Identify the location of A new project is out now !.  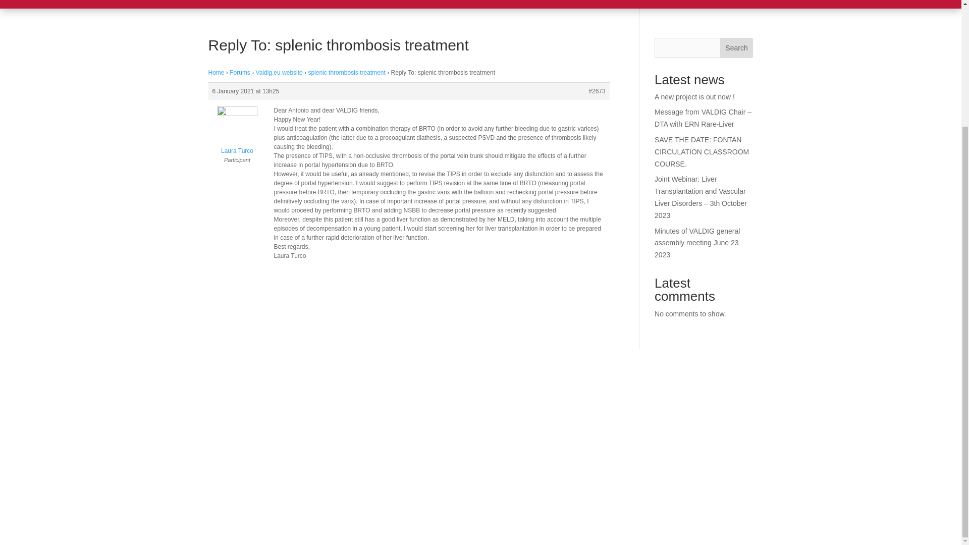
(694, 96).